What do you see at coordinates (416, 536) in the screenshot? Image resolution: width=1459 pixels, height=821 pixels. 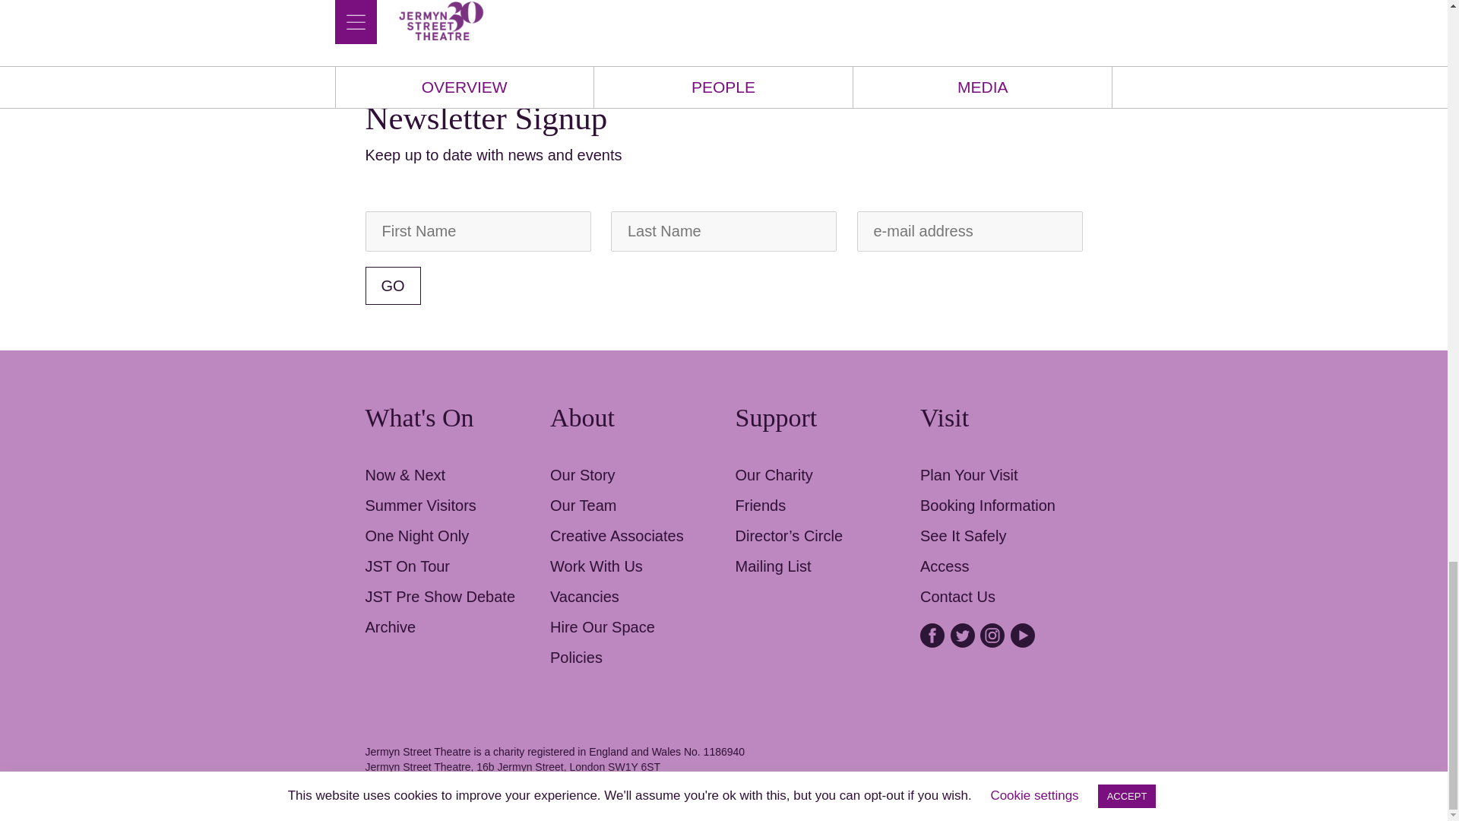 I see `One Night Only` at bounding box center [416, 536].